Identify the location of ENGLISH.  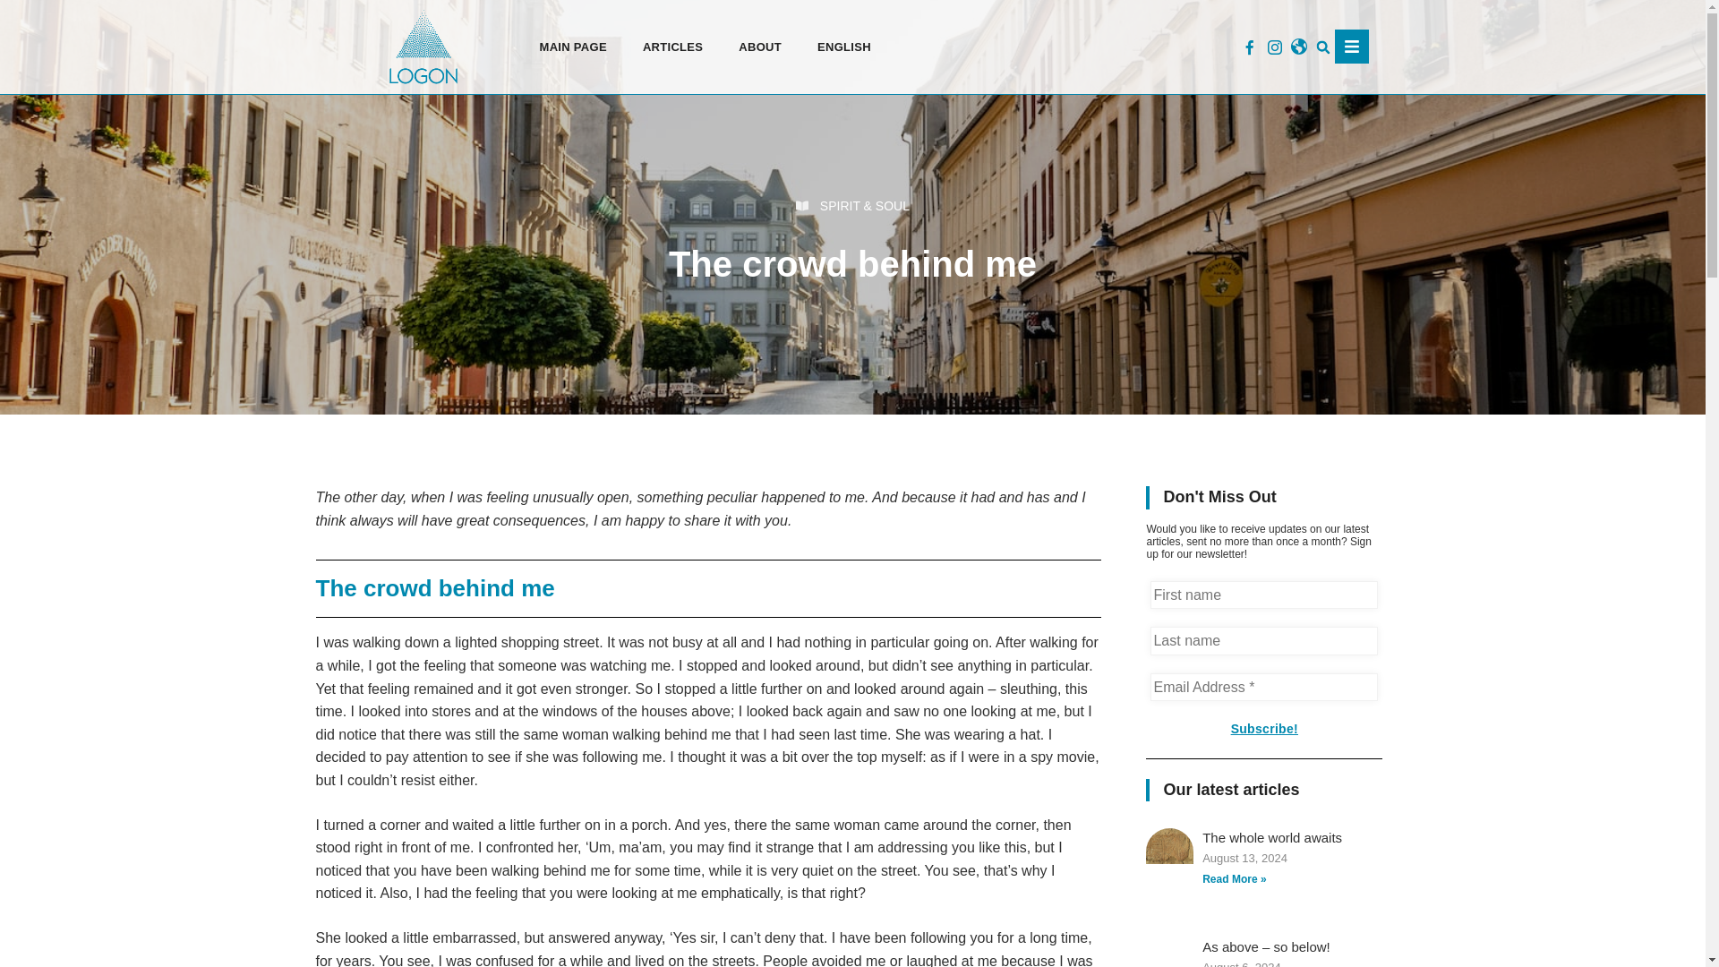
(843, 47).